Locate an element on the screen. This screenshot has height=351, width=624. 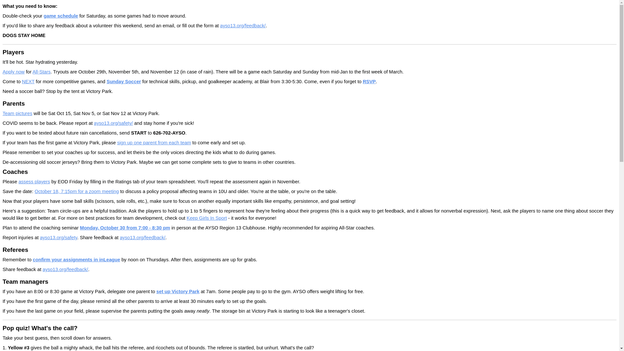
Sunday Soccer is located at coordinates (123, 82).